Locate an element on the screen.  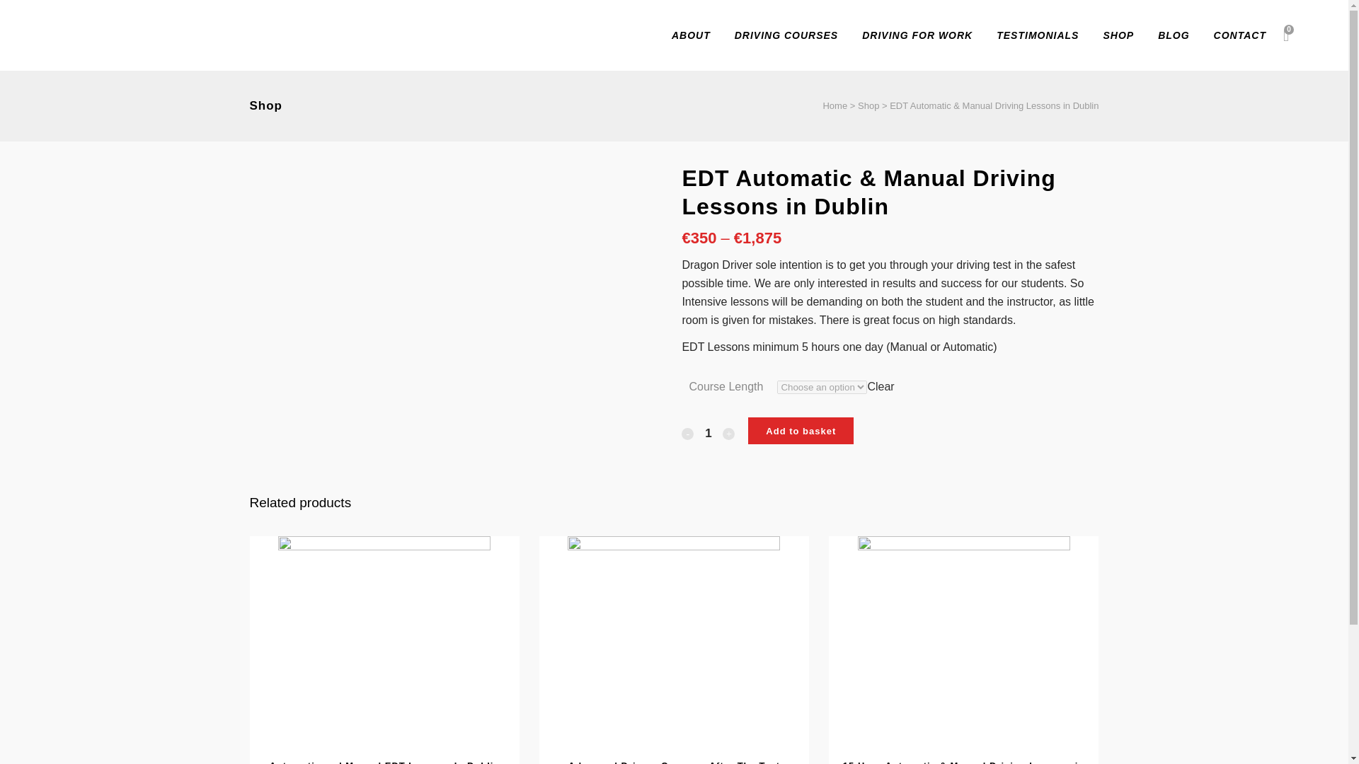
1 is located at coordinates (708, 433).